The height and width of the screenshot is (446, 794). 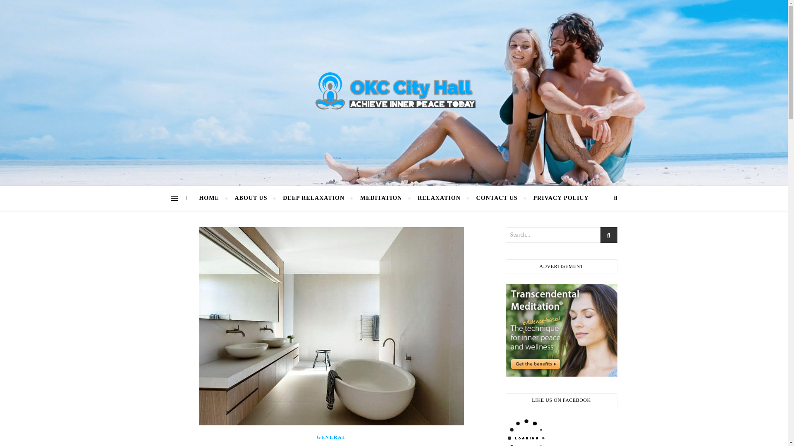 What do you see at coordinates (251, 198) in the screenshot?
I see `ABOUT US` at bounding box center [251, 198].